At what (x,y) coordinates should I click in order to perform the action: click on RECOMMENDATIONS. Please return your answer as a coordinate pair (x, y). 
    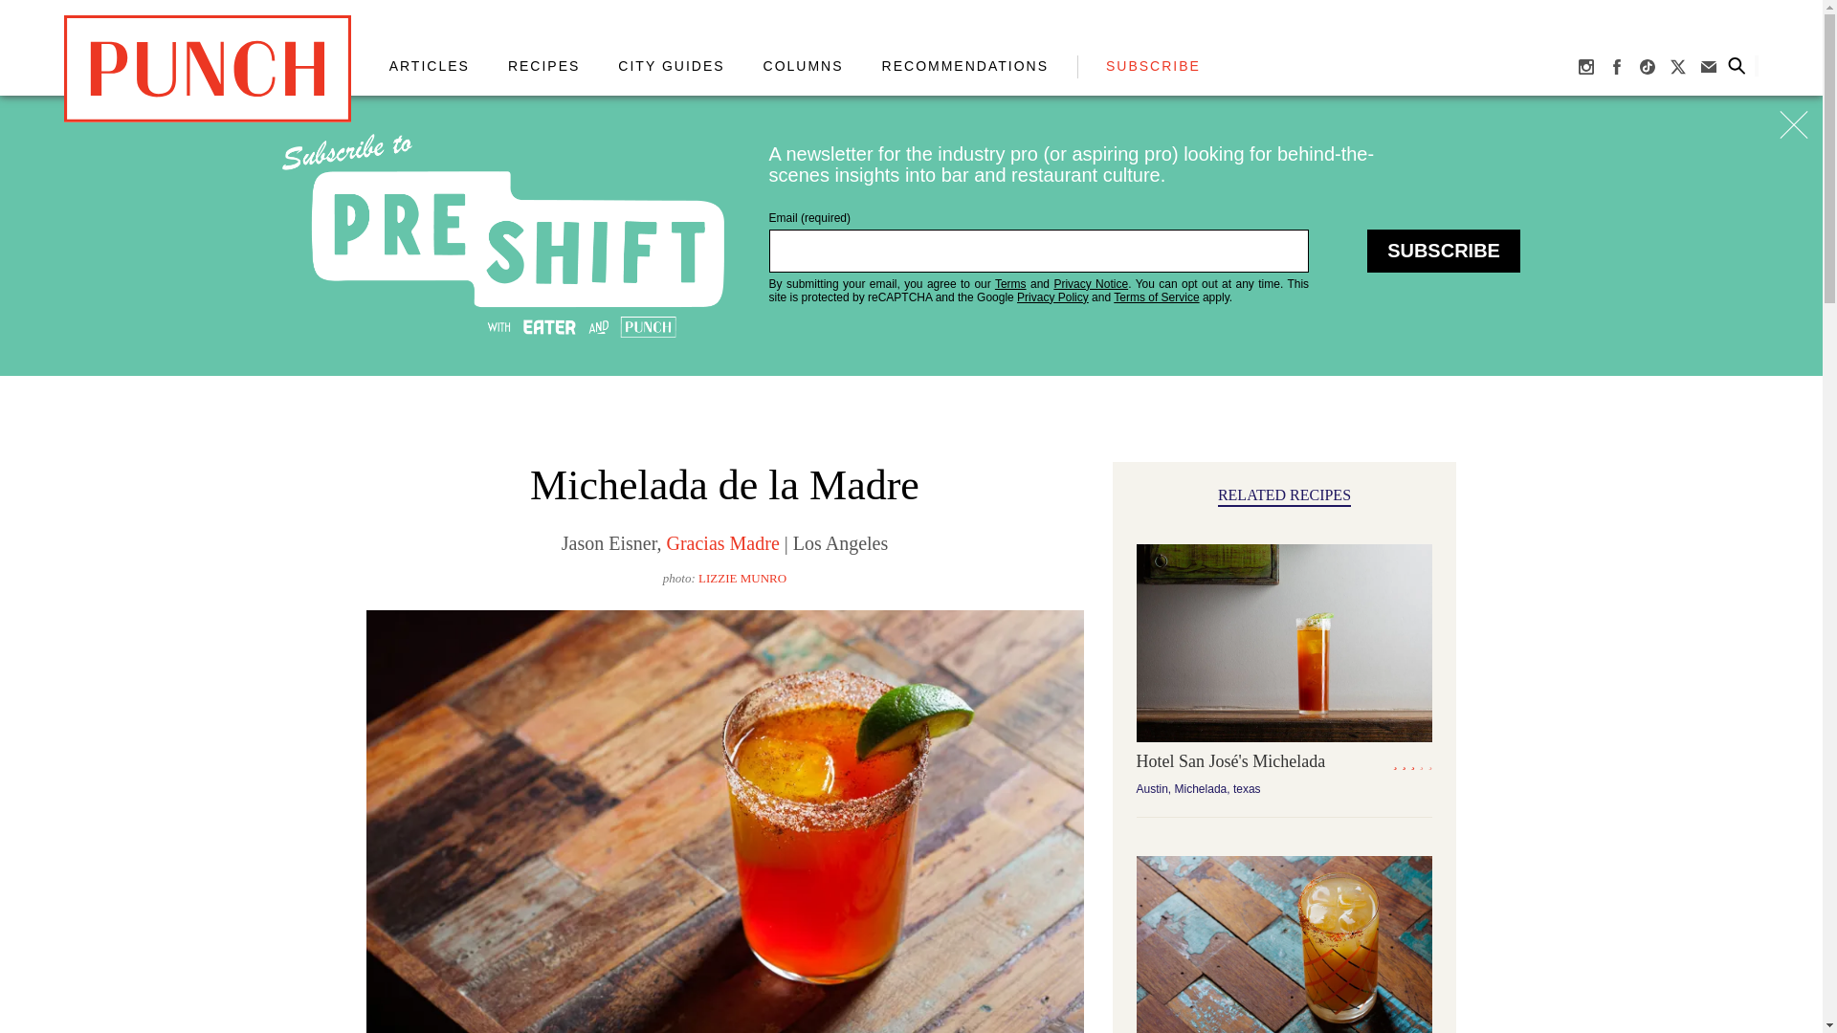
    Looking at the image, I should click on (964, 65).